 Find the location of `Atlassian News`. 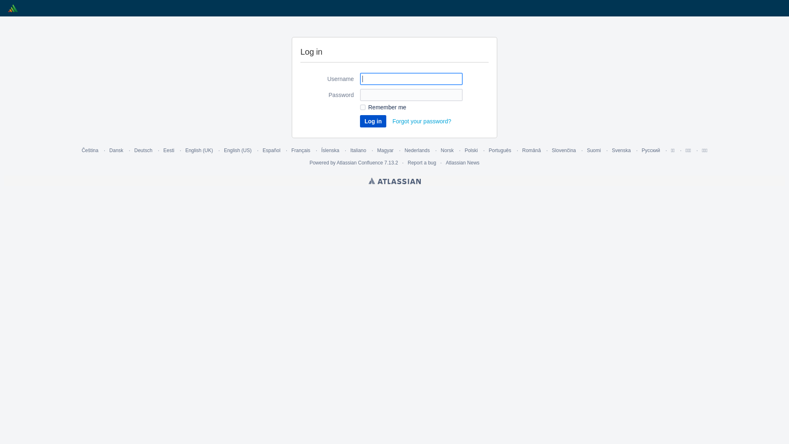

Atlassian News is located at coordinates (463, 163).